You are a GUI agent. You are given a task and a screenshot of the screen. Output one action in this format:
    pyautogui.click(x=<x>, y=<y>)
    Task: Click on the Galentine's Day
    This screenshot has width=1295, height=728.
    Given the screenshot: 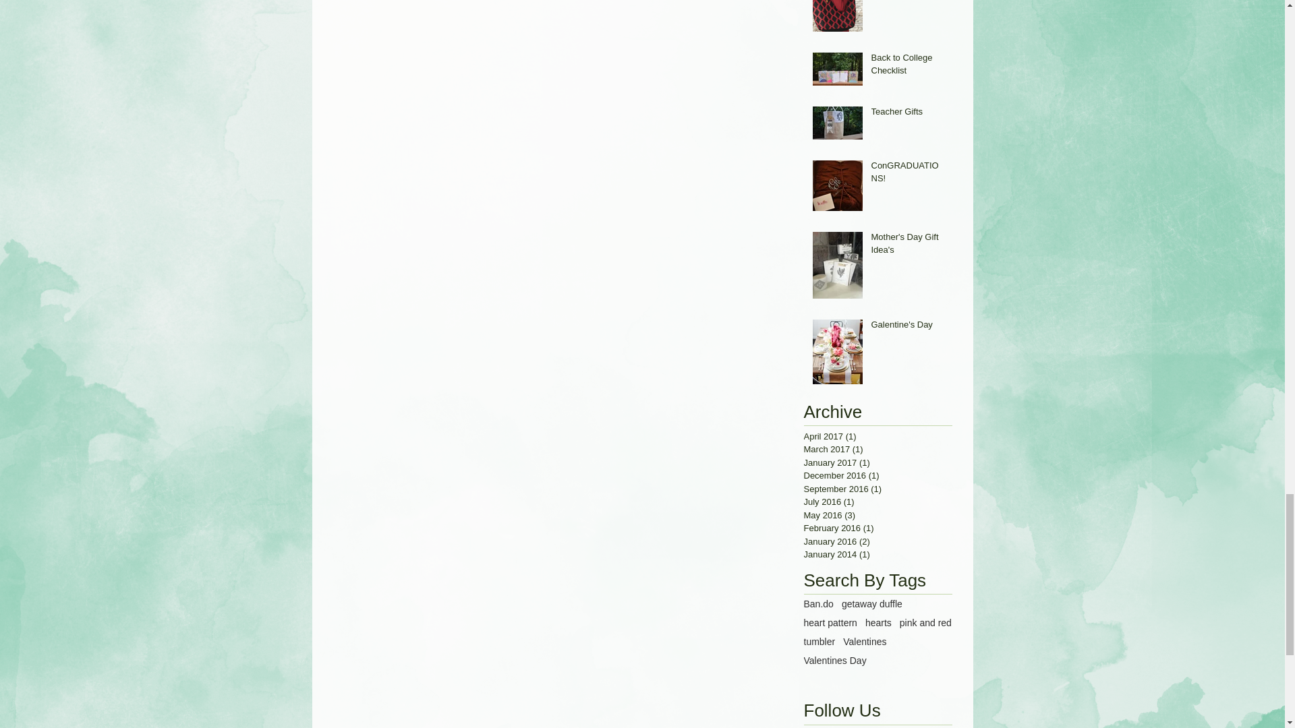 What is the action you would take?
    pyautogui.click(x=908, y=328)
    